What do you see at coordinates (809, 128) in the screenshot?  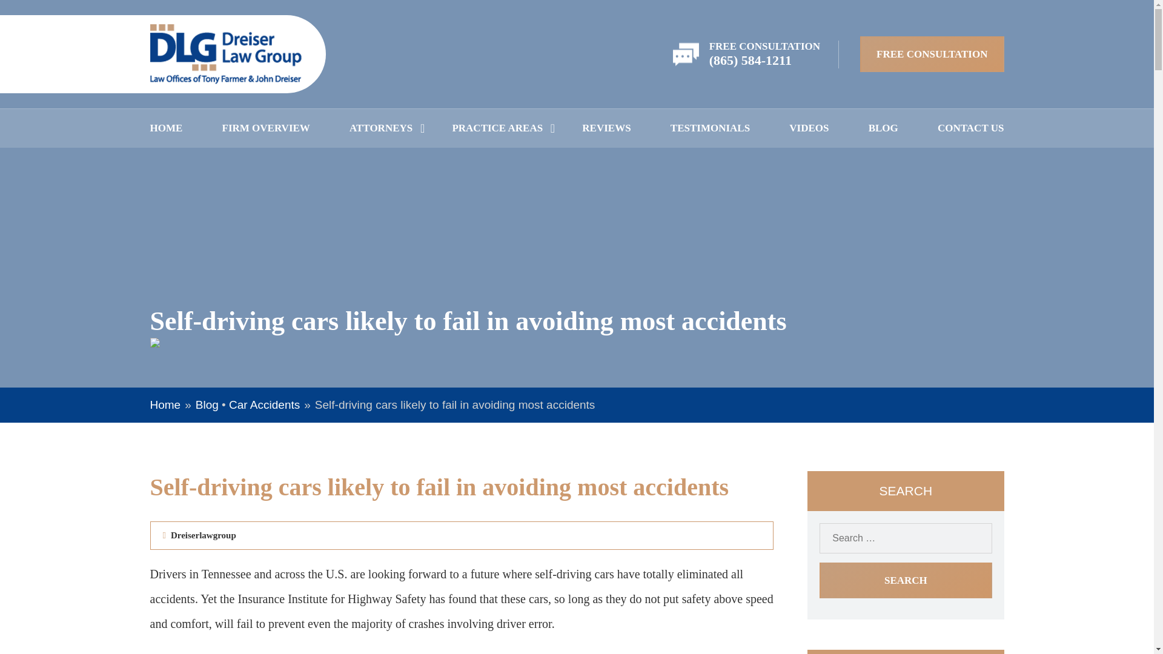 I see `VIDEOS` at bounding box center [809, 128].